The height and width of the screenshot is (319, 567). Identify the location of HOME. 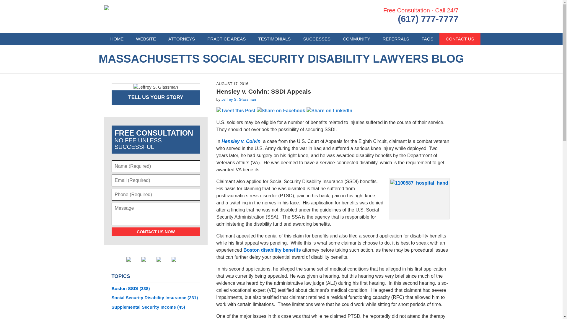
(117, 39).